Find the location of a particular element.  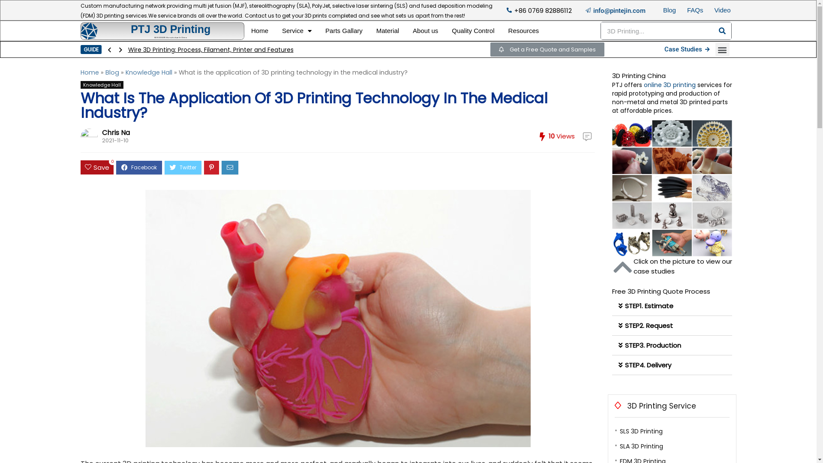

STEP1. Estimate is located at coordinates (649, 306).